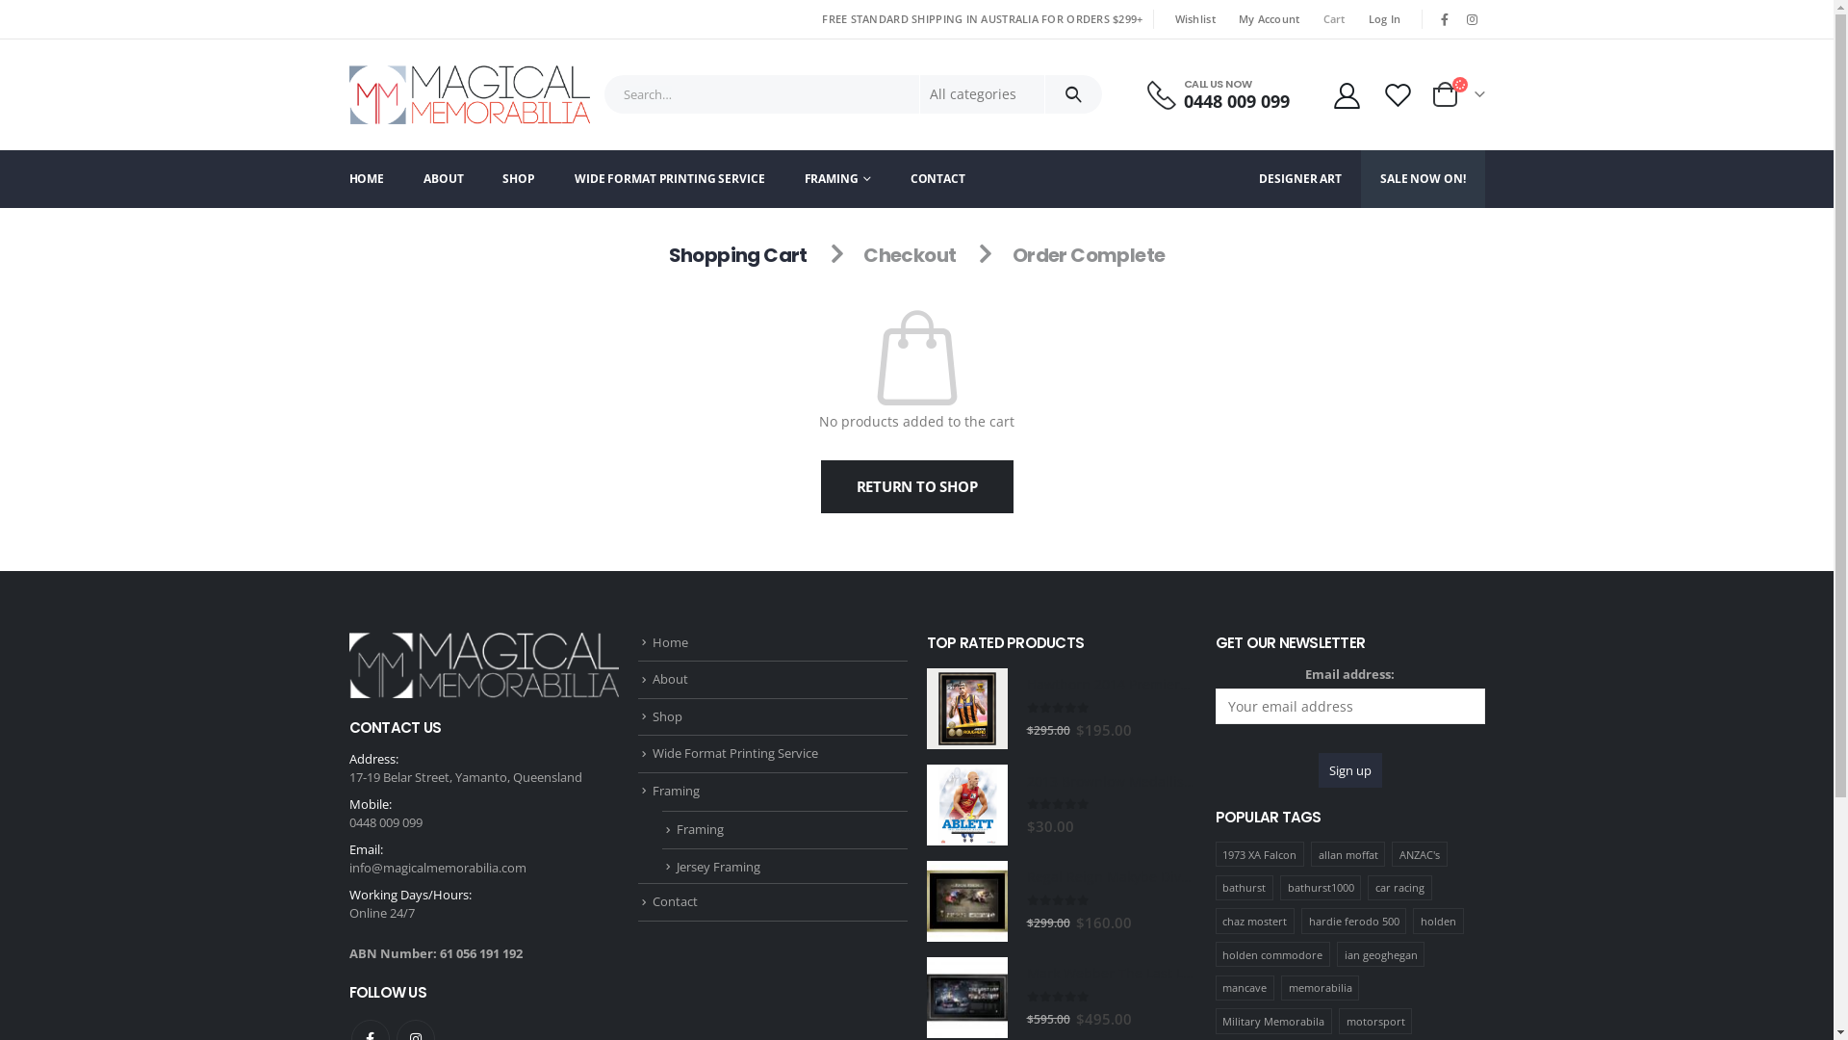 Image resolution: width=1848 pixels, height=1040 pixels. Describe the element at coordinates (1419, 854) in the screenshot. I see `ANZAC's` at that location.